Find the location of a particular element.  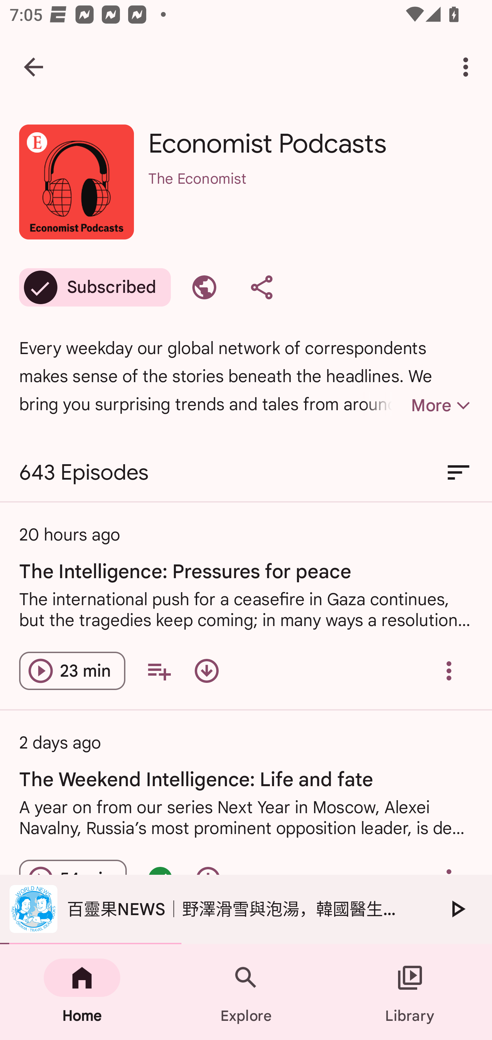

Download episode is located at coordinates (207, 671).